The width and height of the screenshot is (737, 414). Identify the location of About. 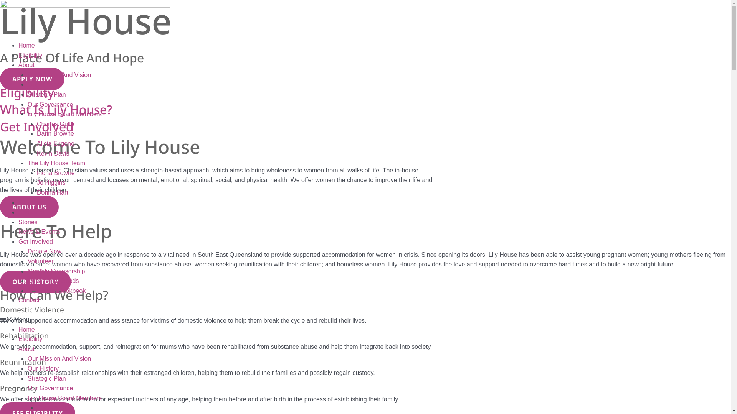
(26, 349).